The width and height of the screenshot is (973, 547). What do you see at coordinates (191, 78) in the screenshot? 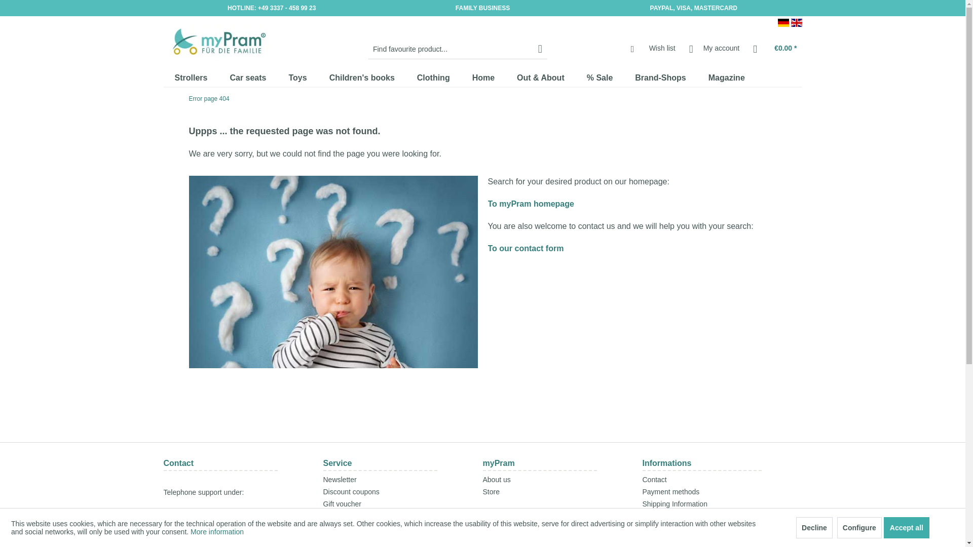
I see `Strollers` at bounding box center [191, 78].